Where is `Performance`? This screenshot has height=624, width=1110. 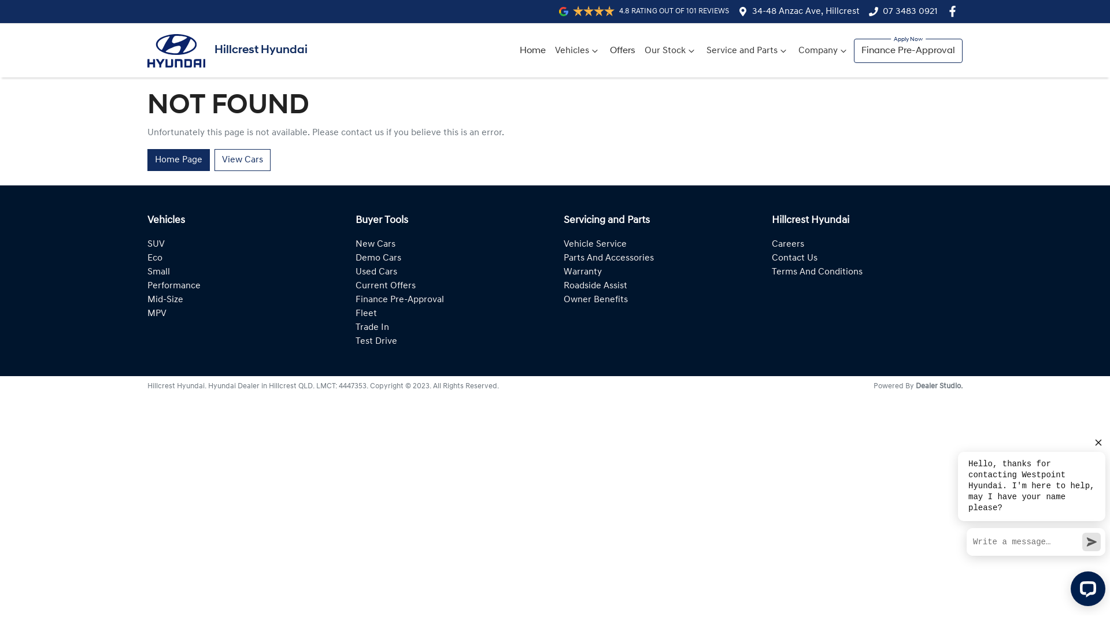 Performance is located at coordinates (174, 286).